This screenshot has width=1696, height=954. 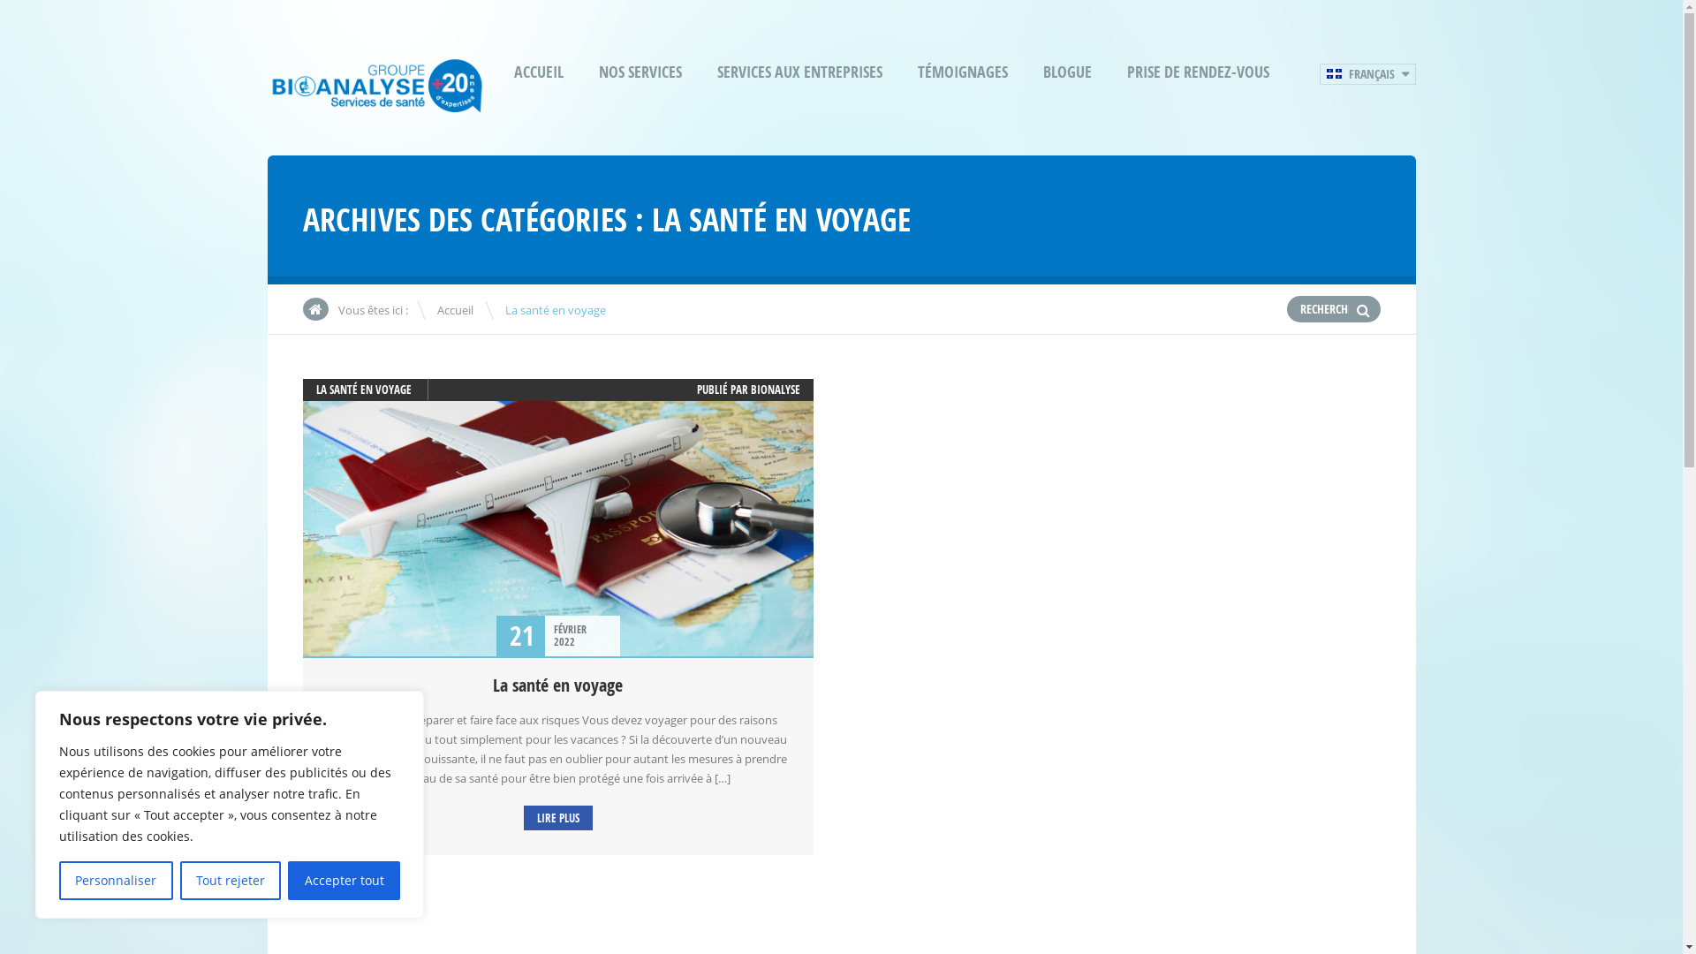 What do you see at coordinates (1067, 72) in the screenshot?
I see `BLOGUE` at bounding box center [1067, 72].